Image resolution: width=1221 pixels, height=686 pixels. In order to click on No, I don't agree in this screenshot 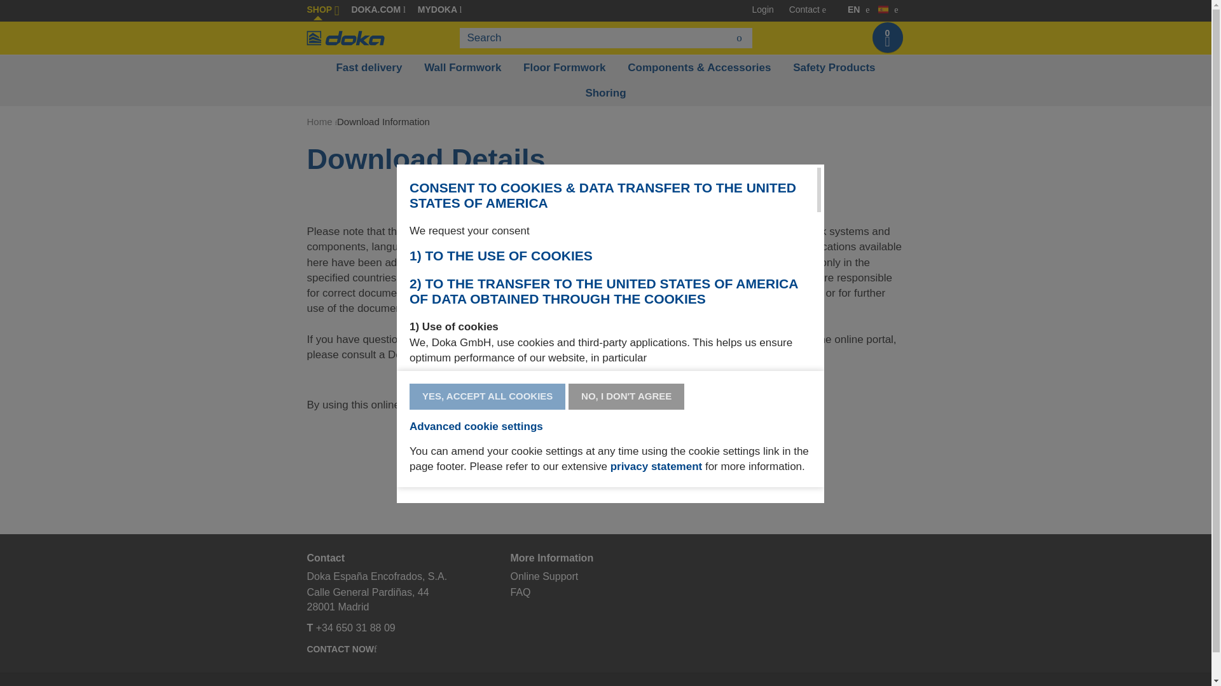, I will do `click(626, 396)`.